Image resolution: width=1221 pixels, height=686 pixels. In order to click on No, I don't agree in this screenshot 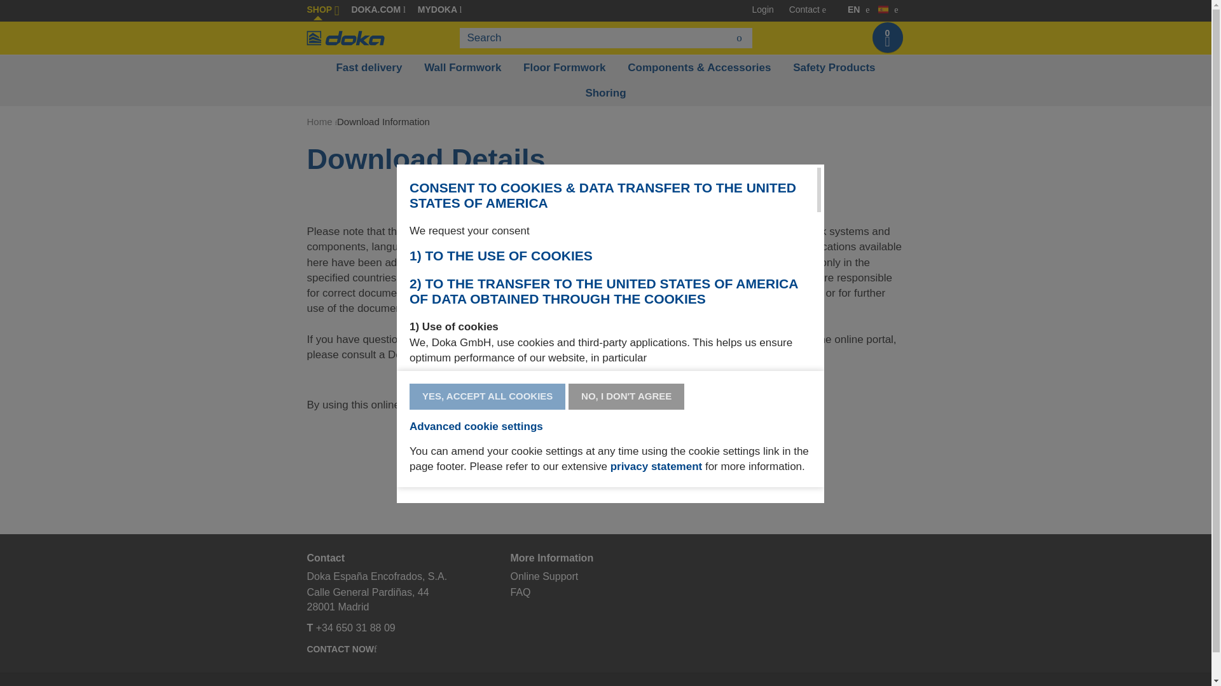, I will do `click(626, 396)`.